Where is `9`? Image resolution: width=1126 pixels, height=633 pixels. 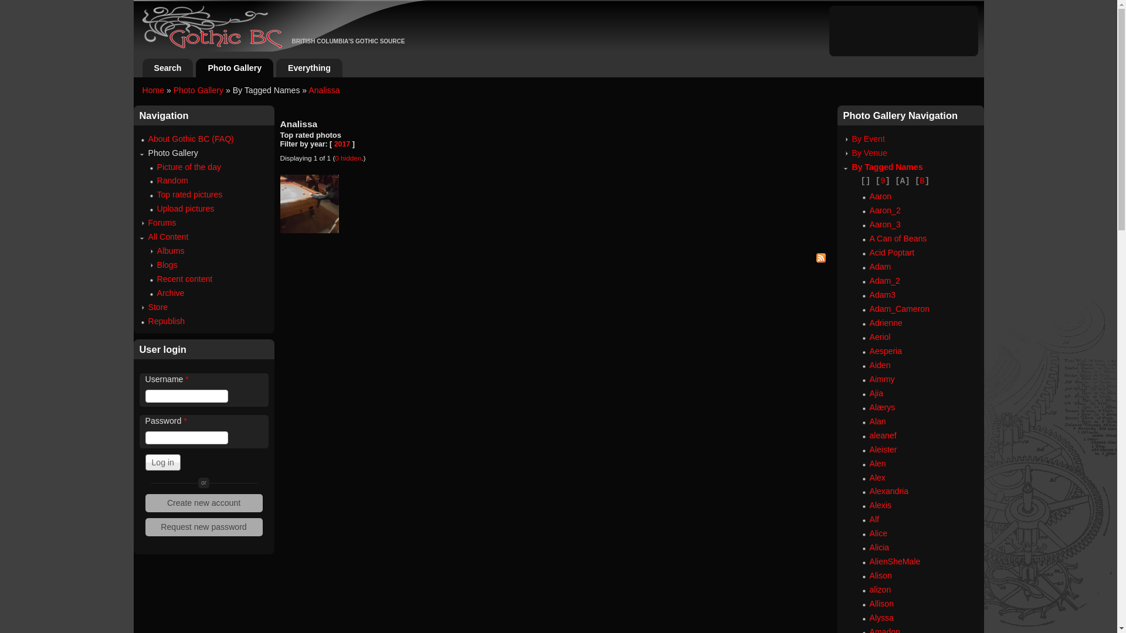 9 is located at coordinates (883, 181).